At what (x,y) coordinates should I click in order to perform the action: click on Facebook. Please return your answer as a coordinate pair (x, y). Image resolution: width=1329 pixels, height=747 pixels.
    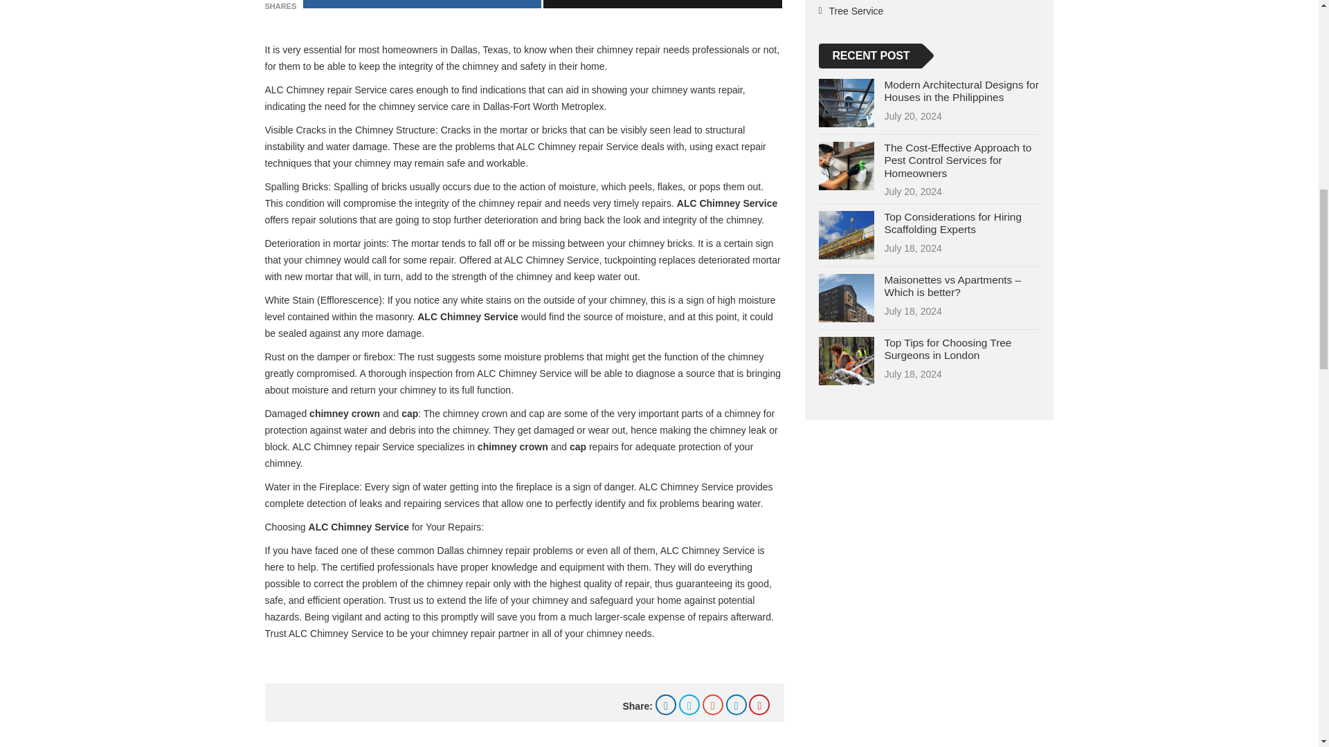
    Looking at the image, I should click on (666, 704).